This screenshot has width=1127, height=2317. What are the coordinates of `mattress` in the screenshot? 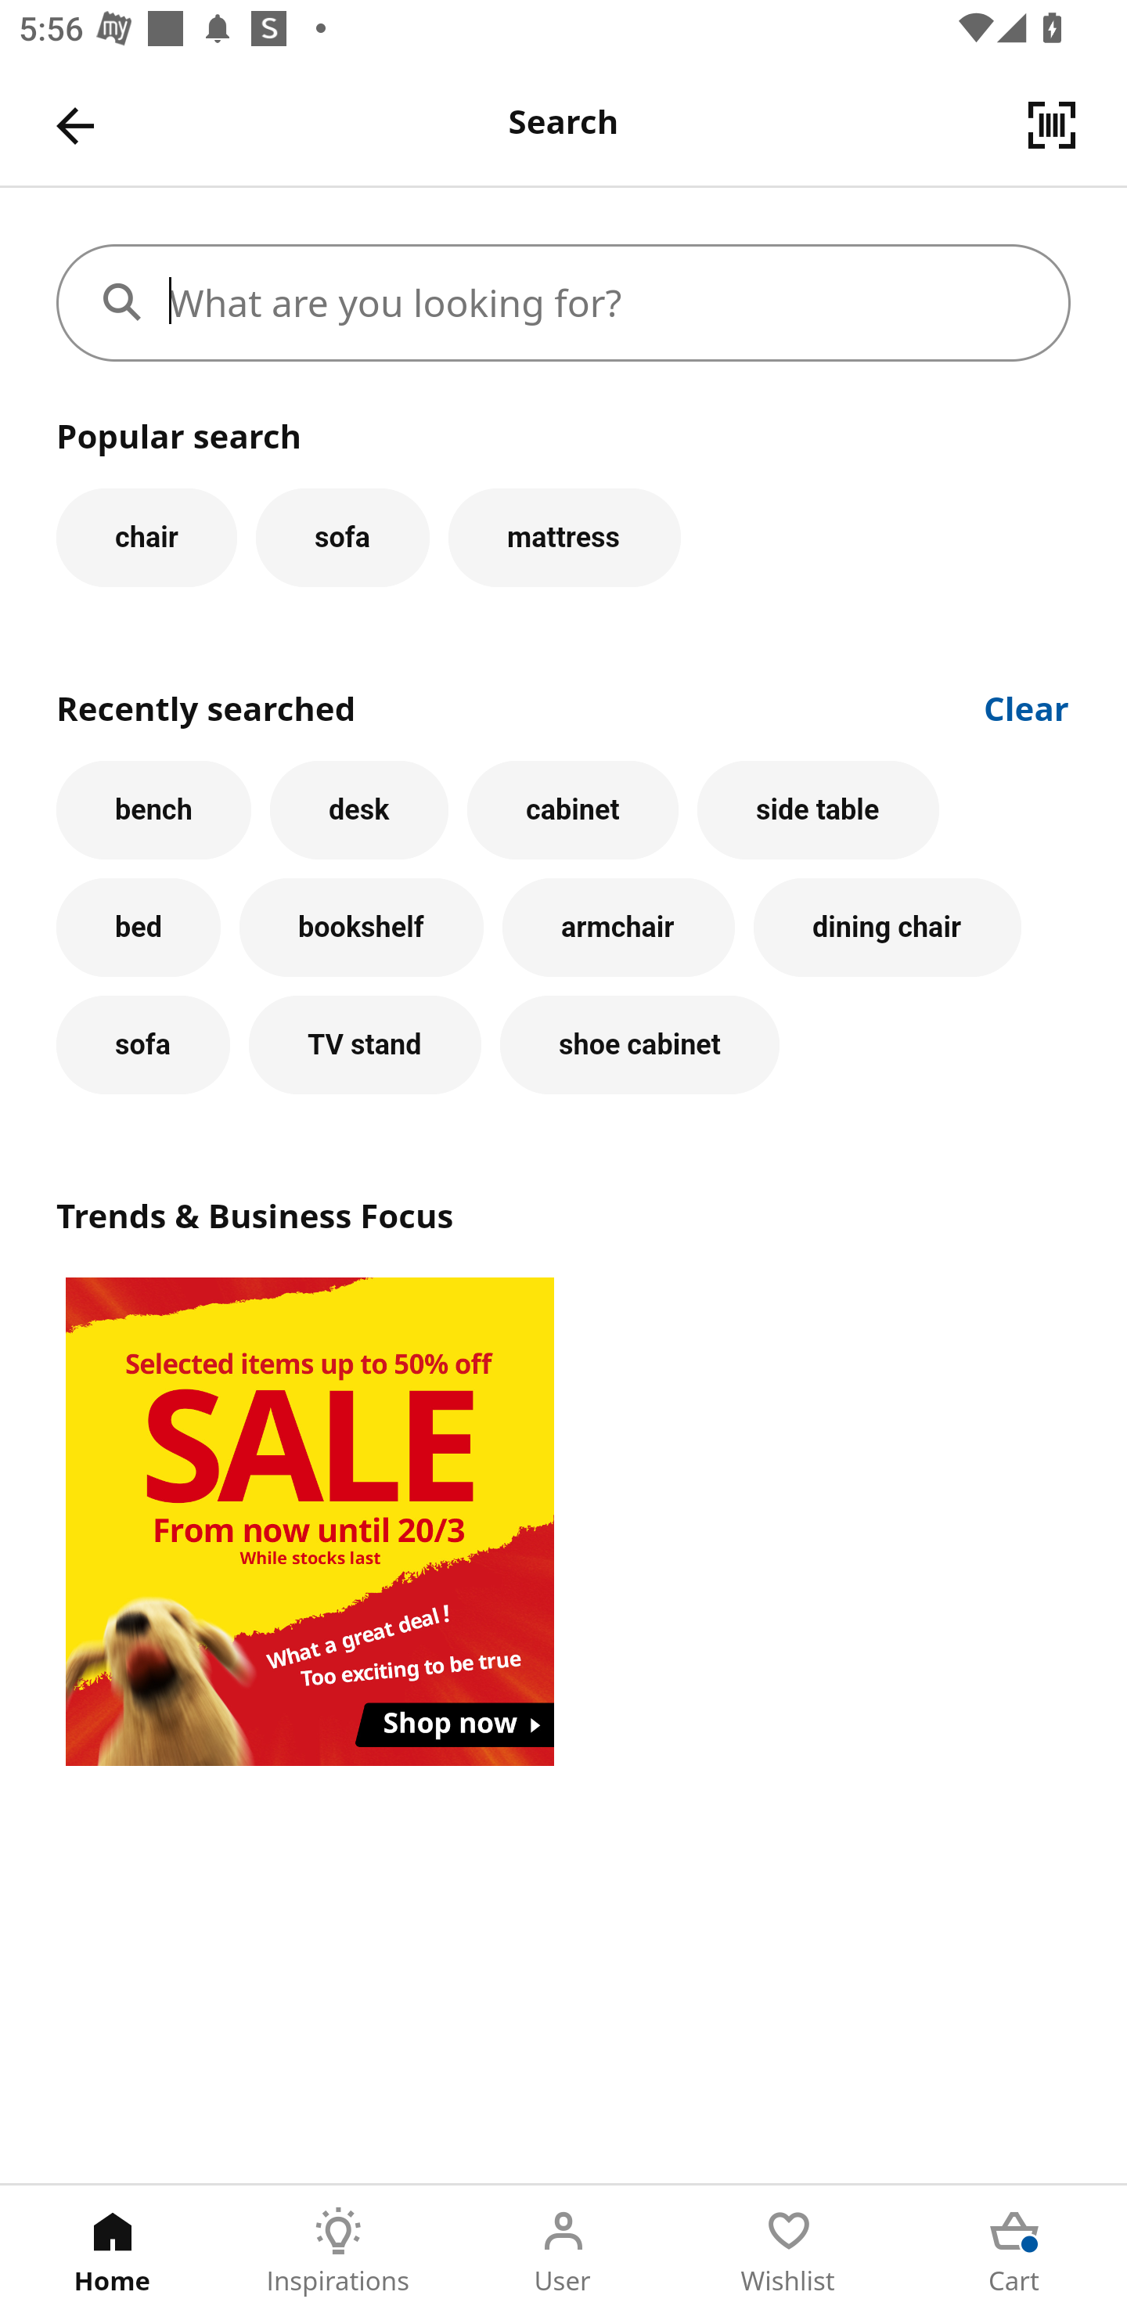 It's located at (564, 537).